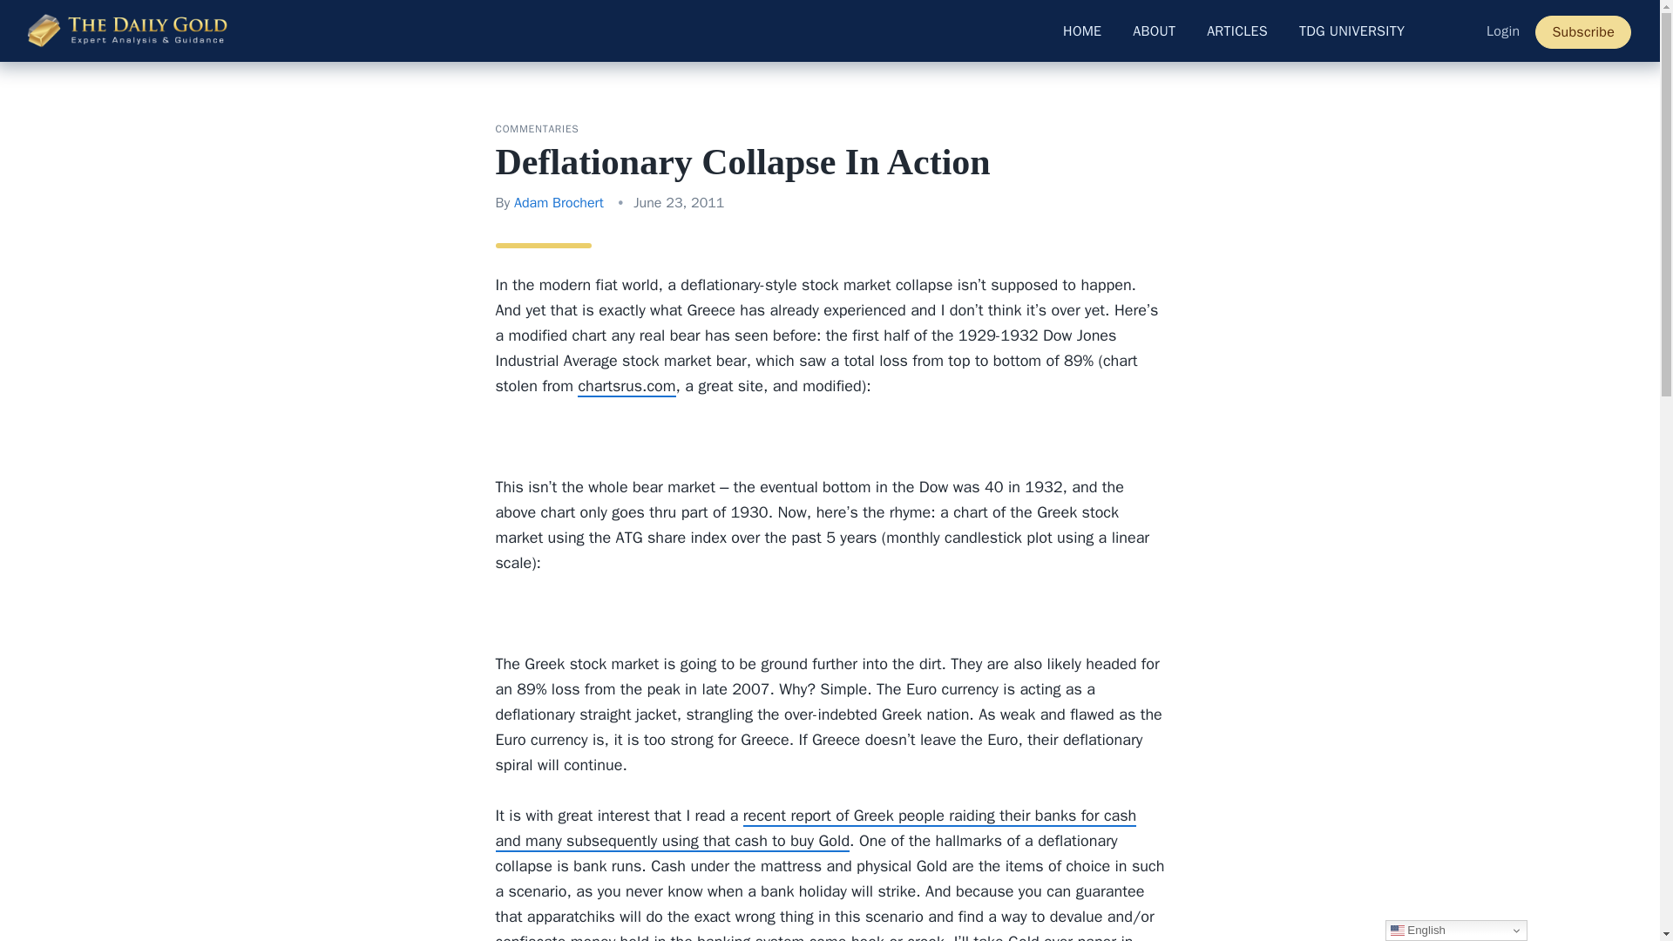 The width and height of the screenshot is (1673, 941). Describe the element at coordinates (1154, 31) in the screenshot. I see `ABOUT` at that location.